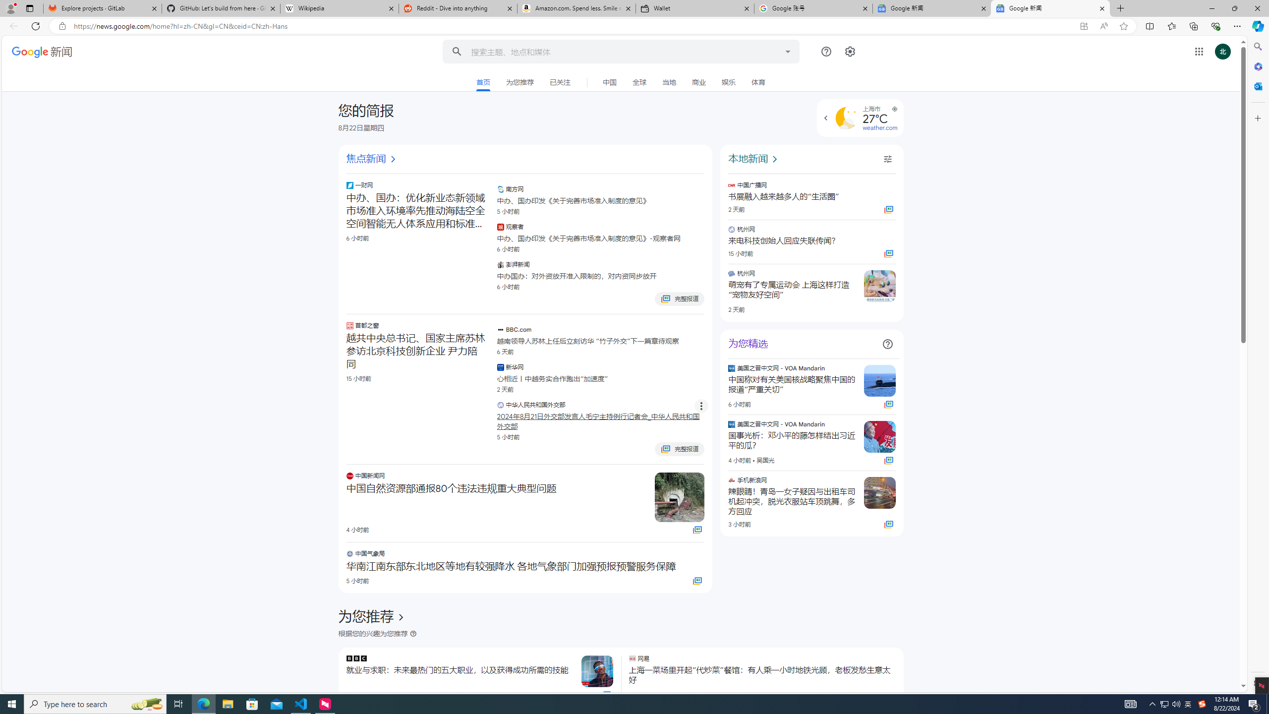  Describe the element at coordinates (775, 159) in the screenshot. I see `AutomationID: i40` at that location.